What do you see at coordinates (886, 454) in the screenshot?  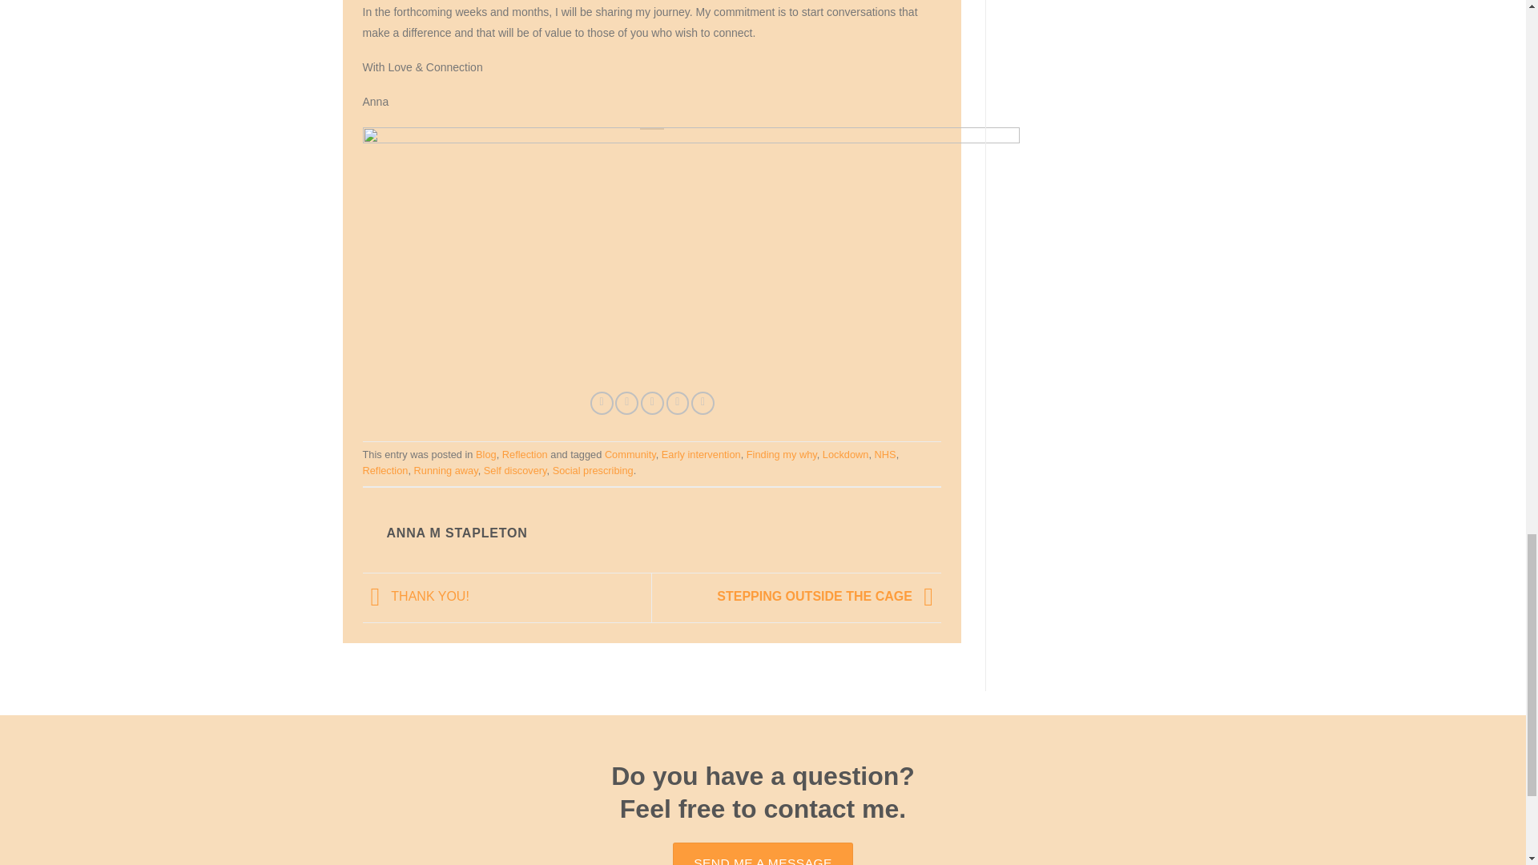 I see `NHS` at bounding box center [886, 454].